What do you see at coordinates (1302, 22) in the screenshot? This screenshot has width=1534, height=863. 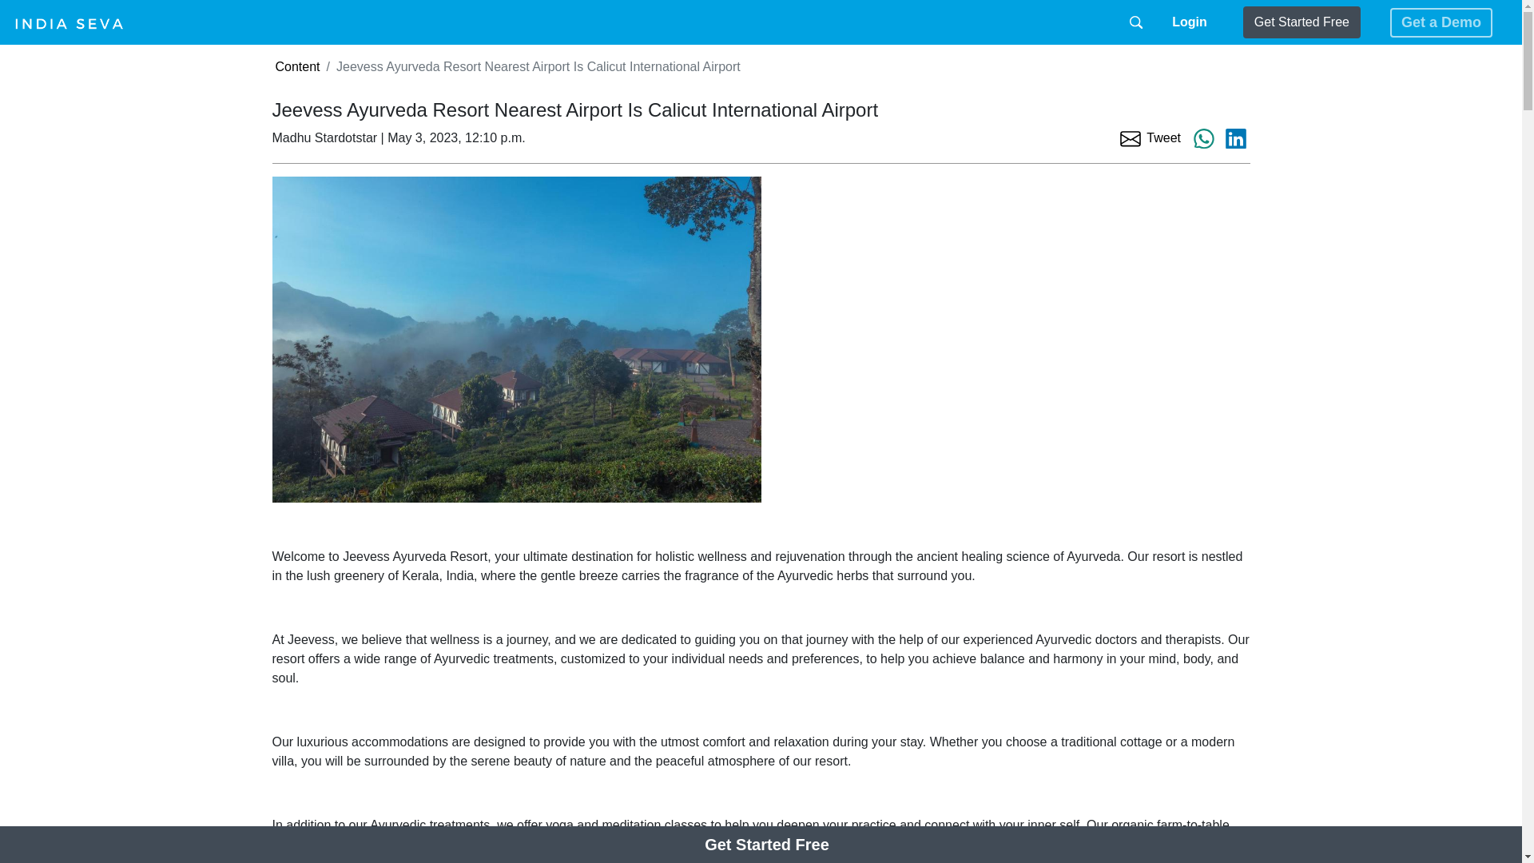 I see `Get Started Free` at bounding box center [1302, 22].